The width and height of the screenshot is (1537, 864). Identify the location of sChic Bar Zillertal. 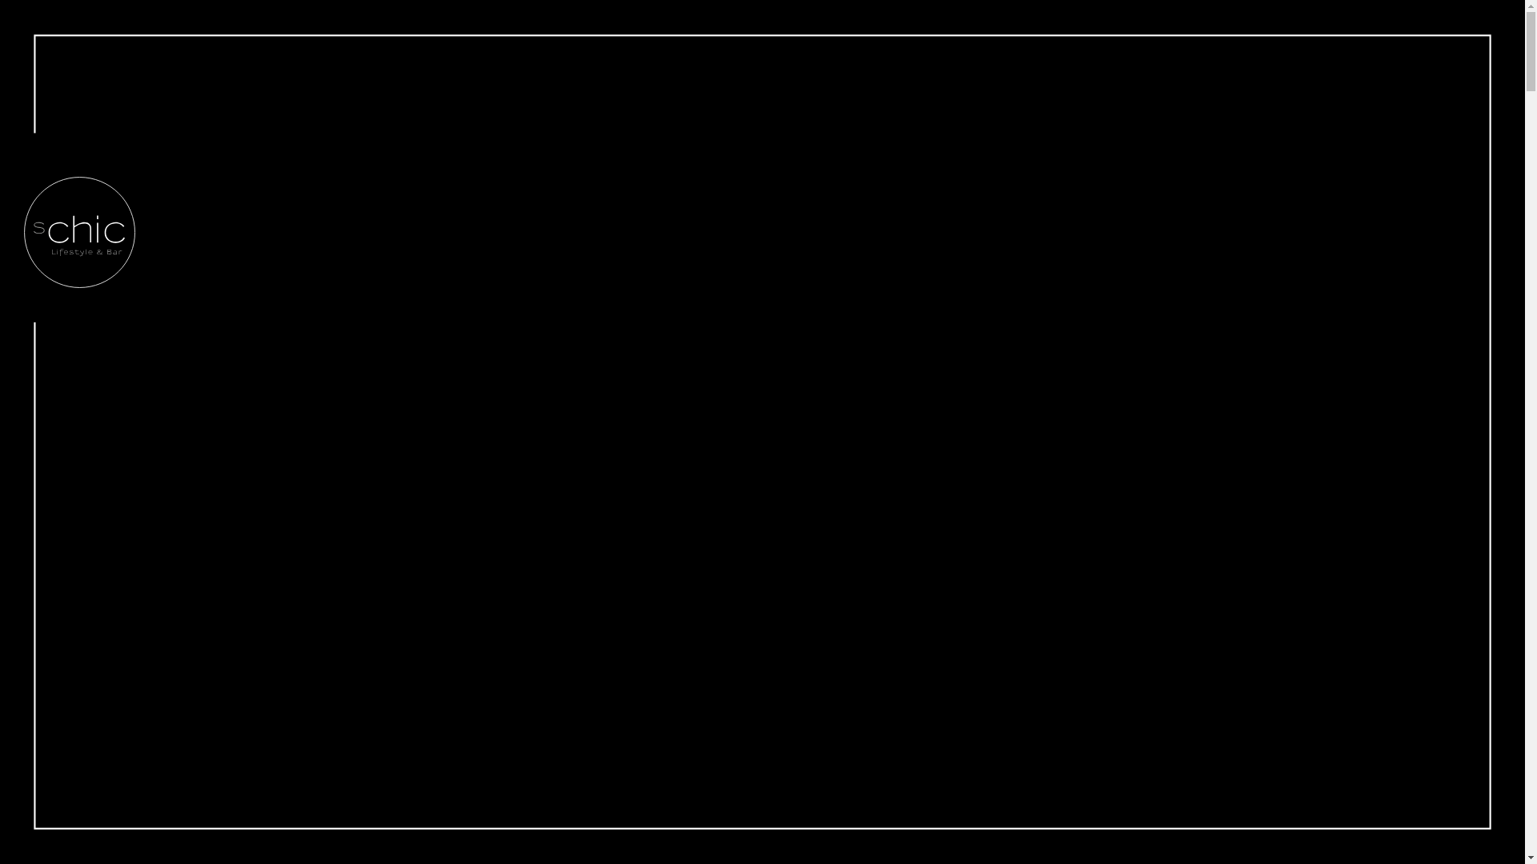
(80, 232).